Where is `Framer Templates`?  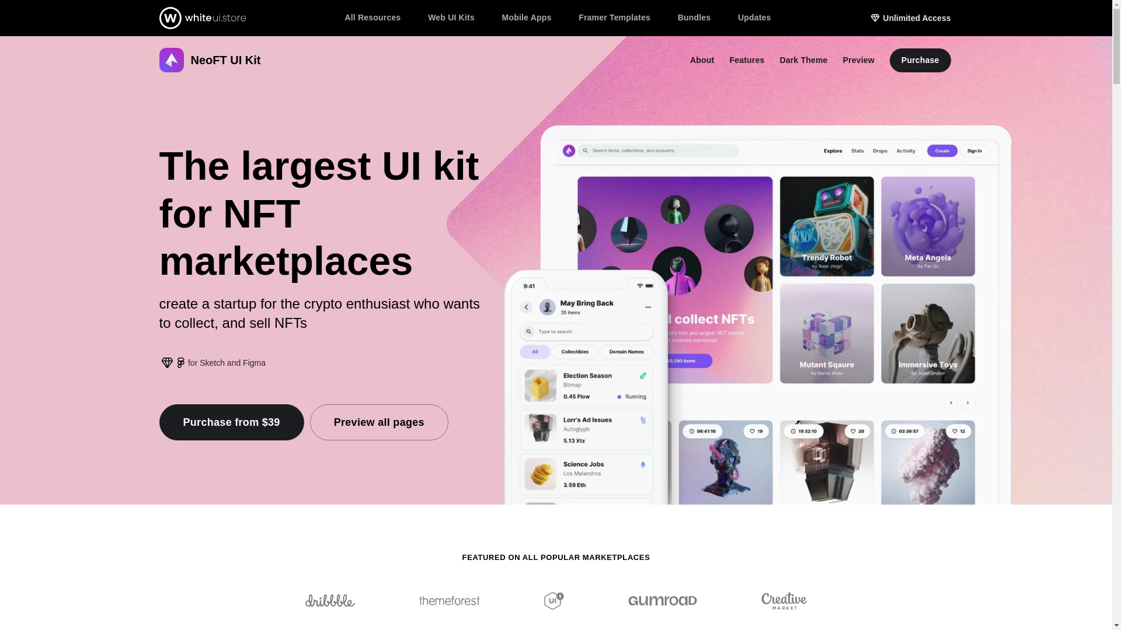 Framer Templates is located at coordinates (614, 17).